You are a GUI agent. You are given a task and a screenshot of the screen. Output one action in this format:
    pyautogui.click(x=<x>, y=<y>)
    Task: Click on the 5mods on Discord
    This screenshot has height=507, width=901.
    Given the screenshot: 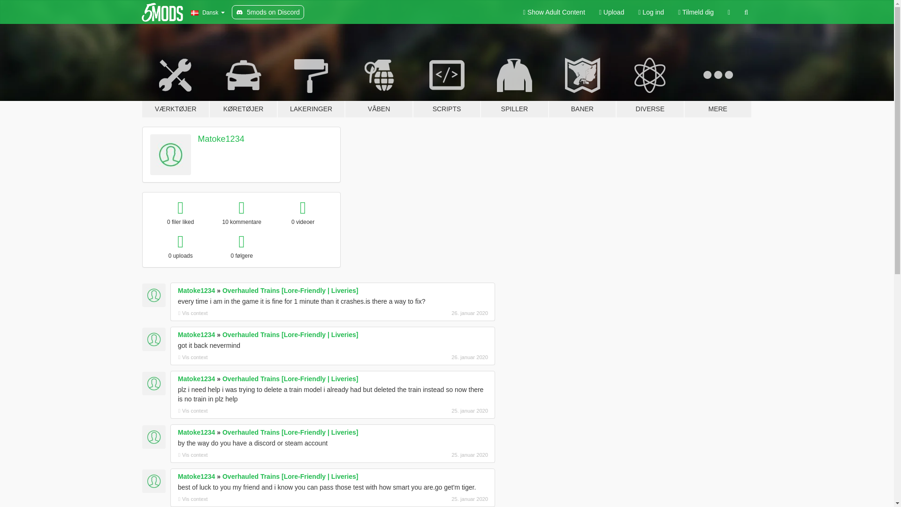 What is the action you would take?
    pyautogui.click(x=267, y=12)
    